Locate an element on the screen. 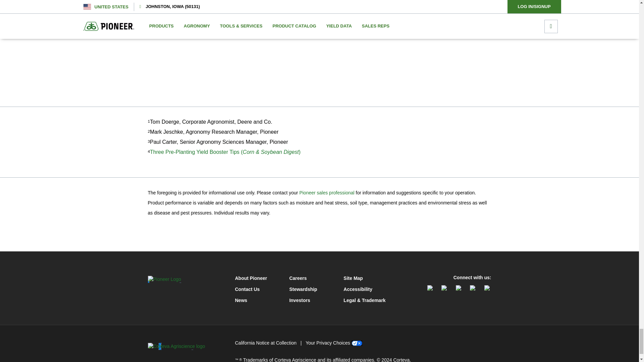 This screenshot has width=644, height=362. Stewardship is located at coordinates (312, 289).